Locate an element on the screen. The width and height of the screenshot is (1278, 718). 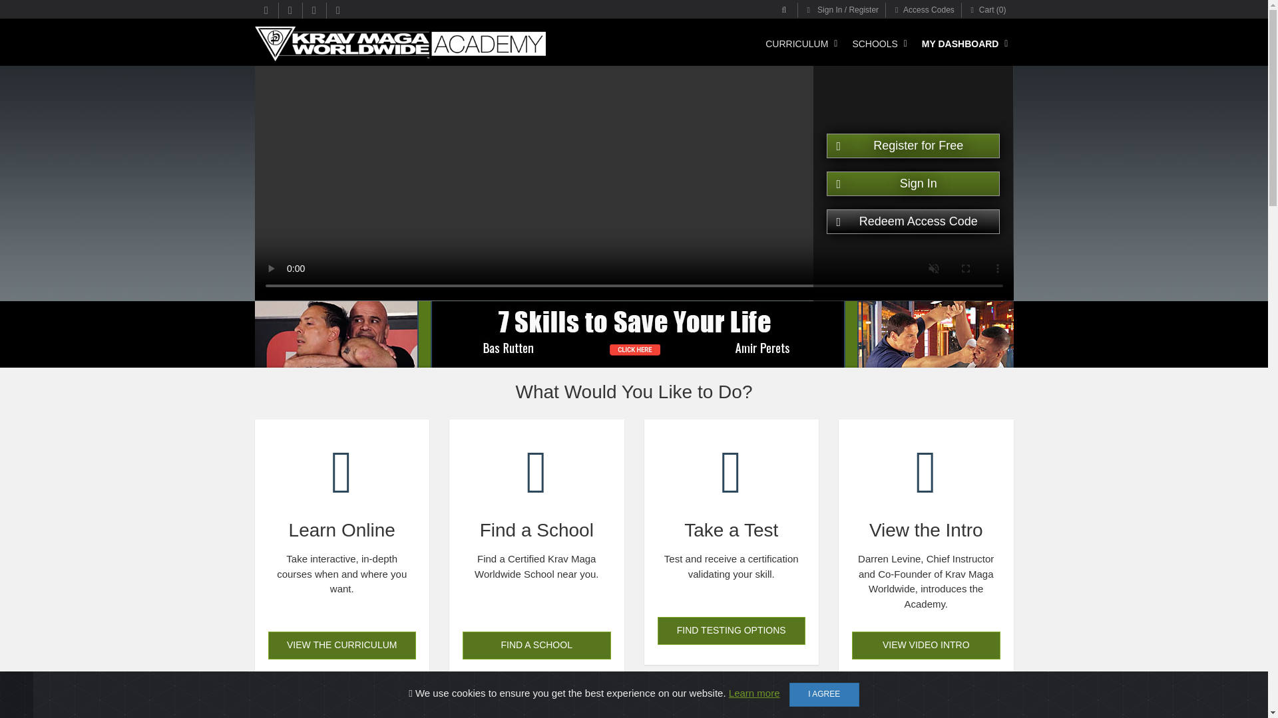
Access Codes is located at coordinates (924, 11).